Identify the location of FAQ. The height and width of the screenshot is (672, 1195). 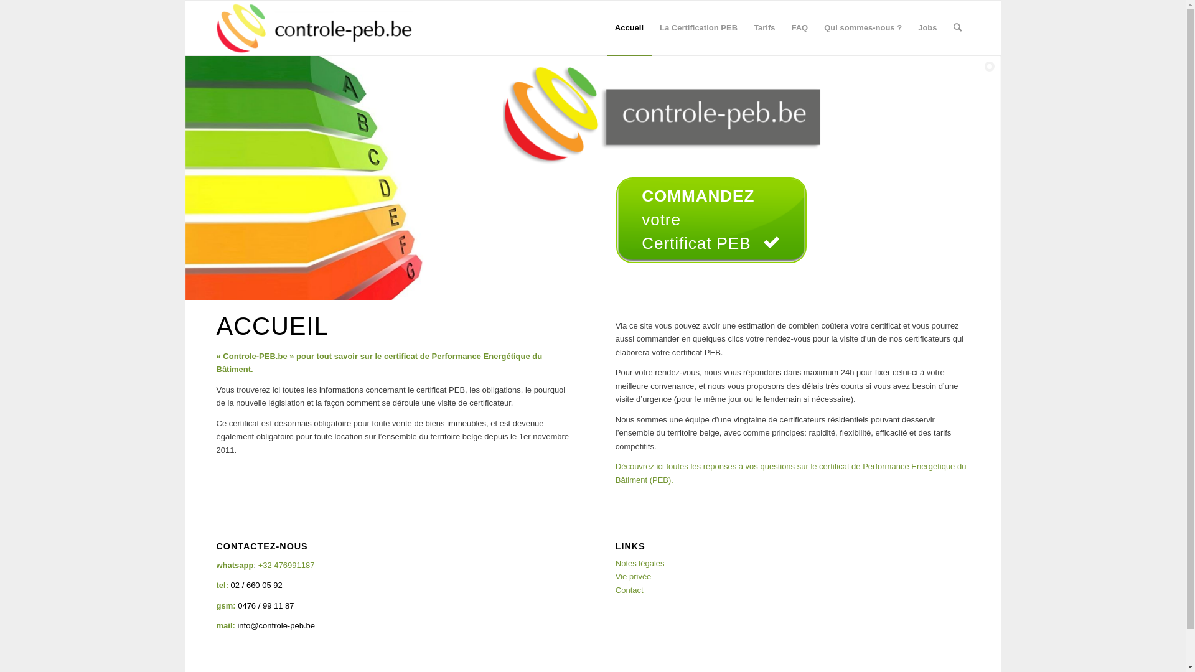
(799, 28).